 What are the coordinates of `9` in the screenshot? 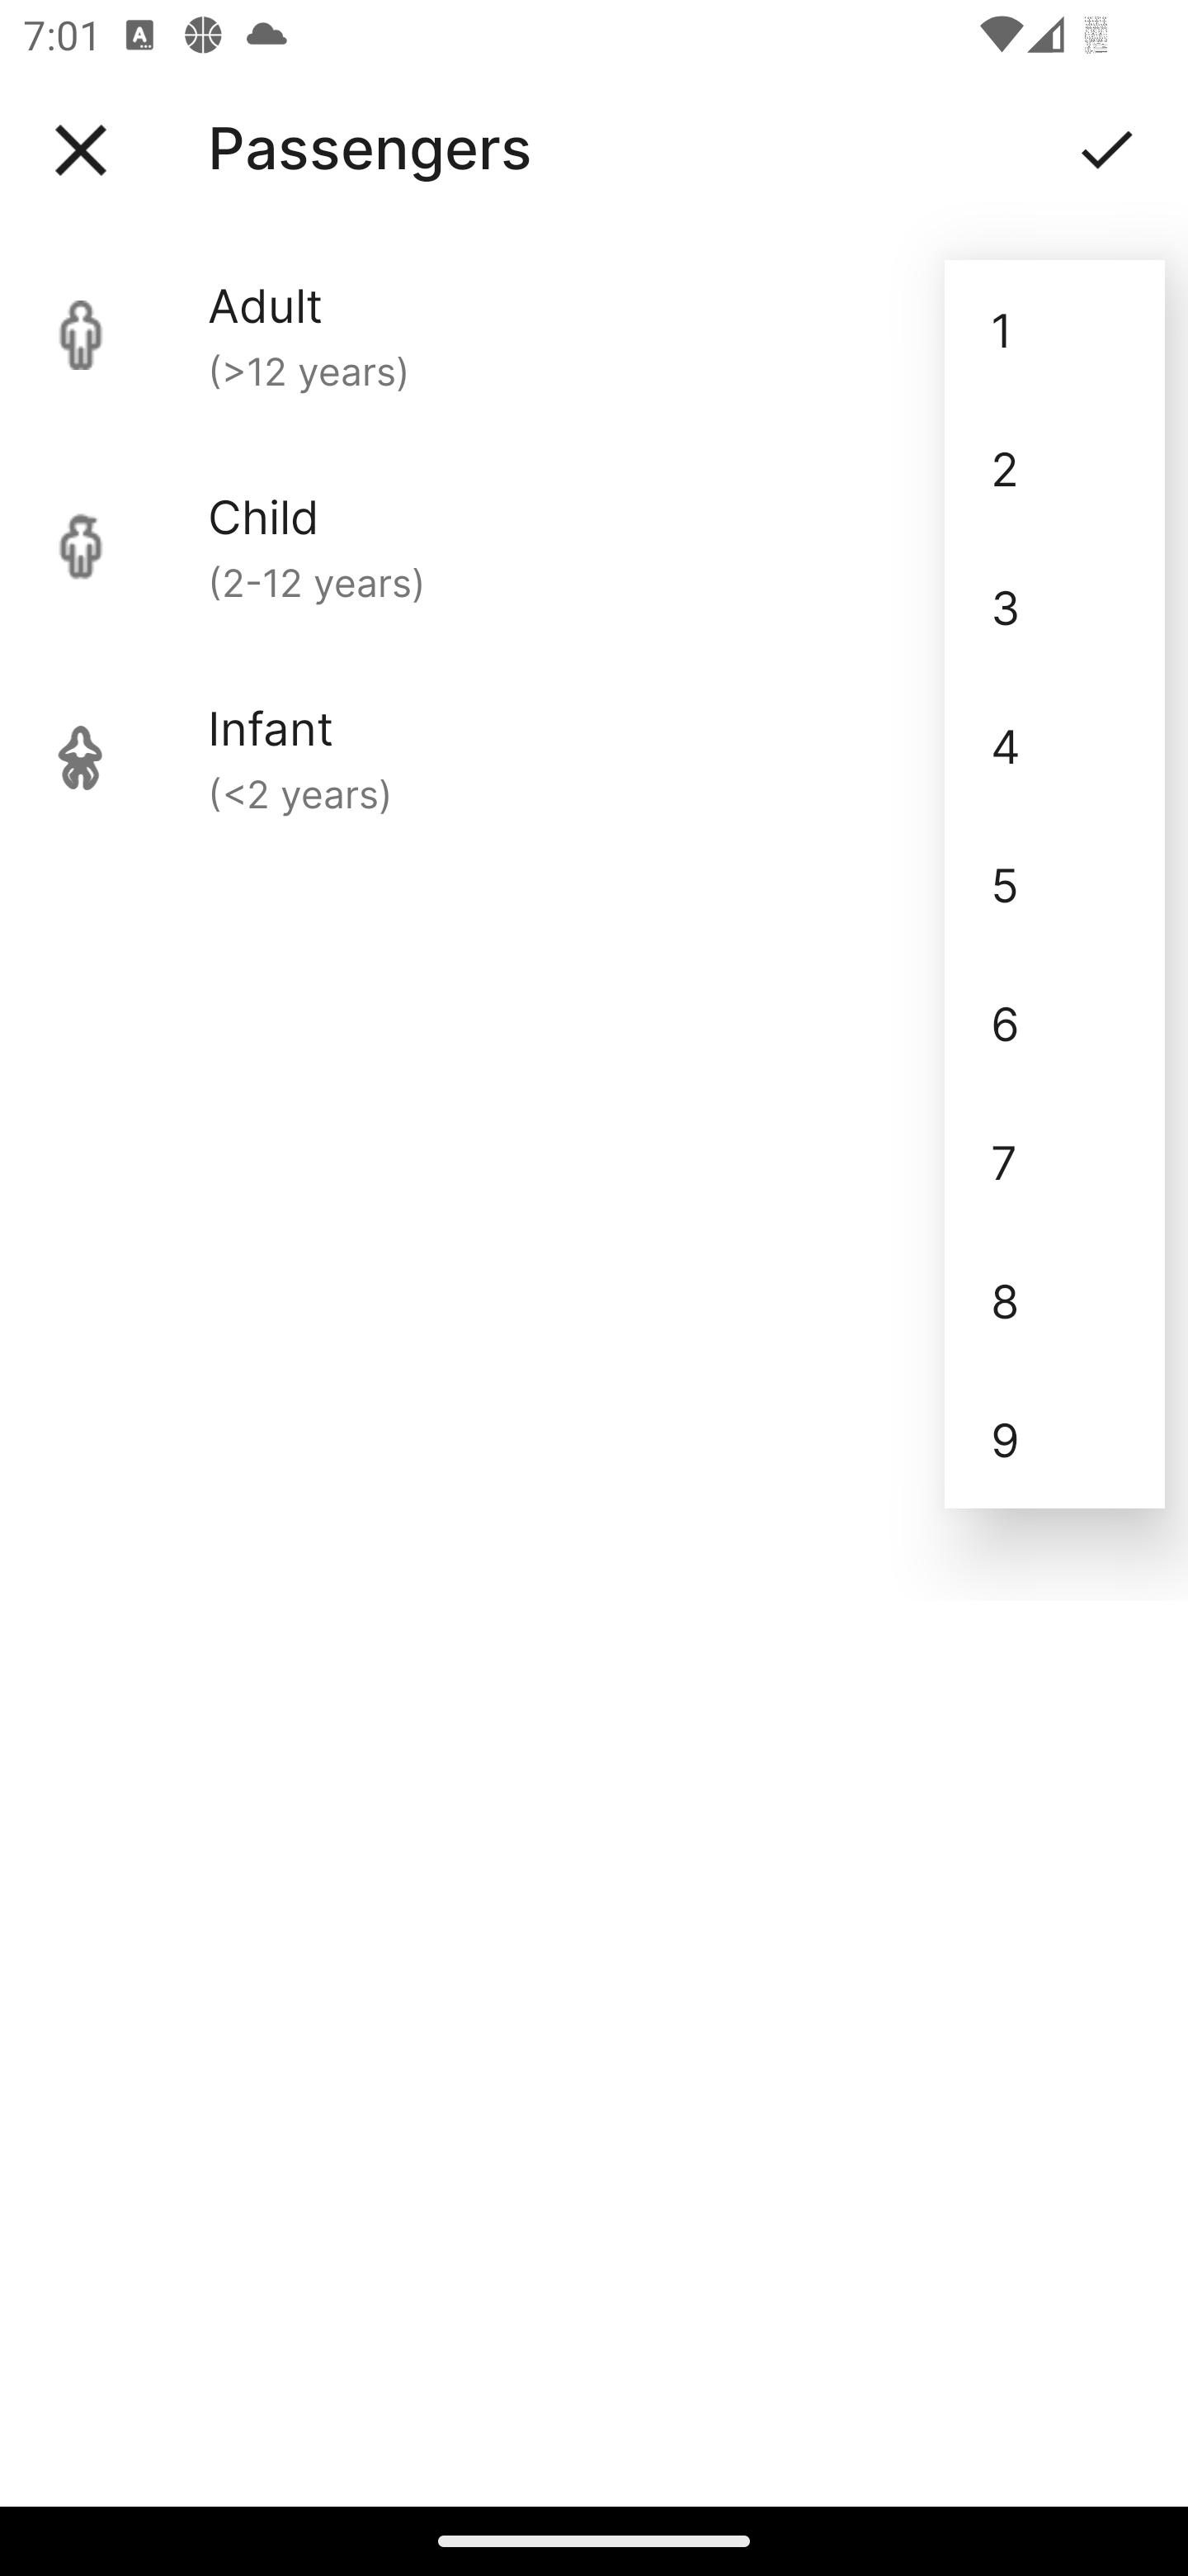 It's located at (1054, 1440).